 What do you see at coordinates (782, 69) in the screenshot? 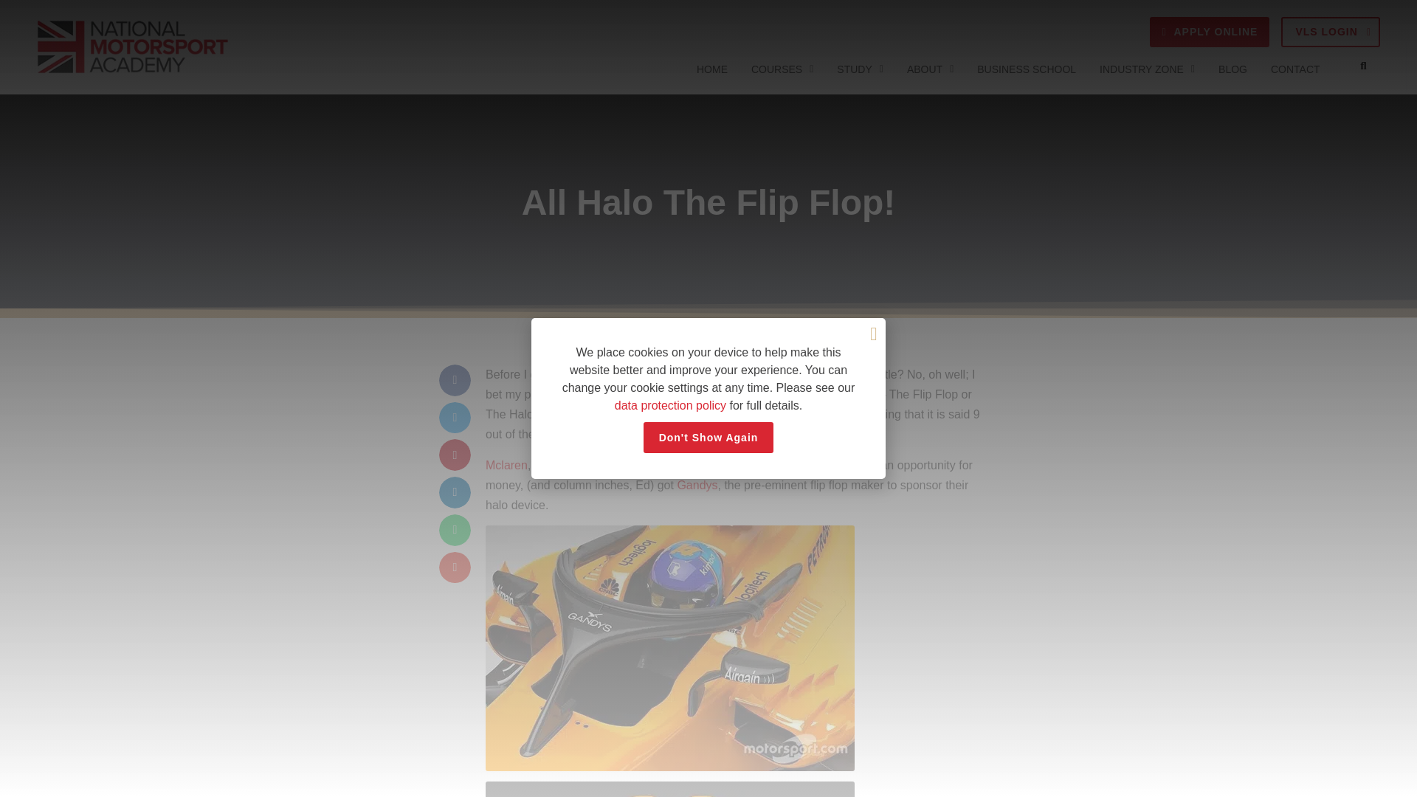
I see `COURSES` at bounding box center [782, 69].